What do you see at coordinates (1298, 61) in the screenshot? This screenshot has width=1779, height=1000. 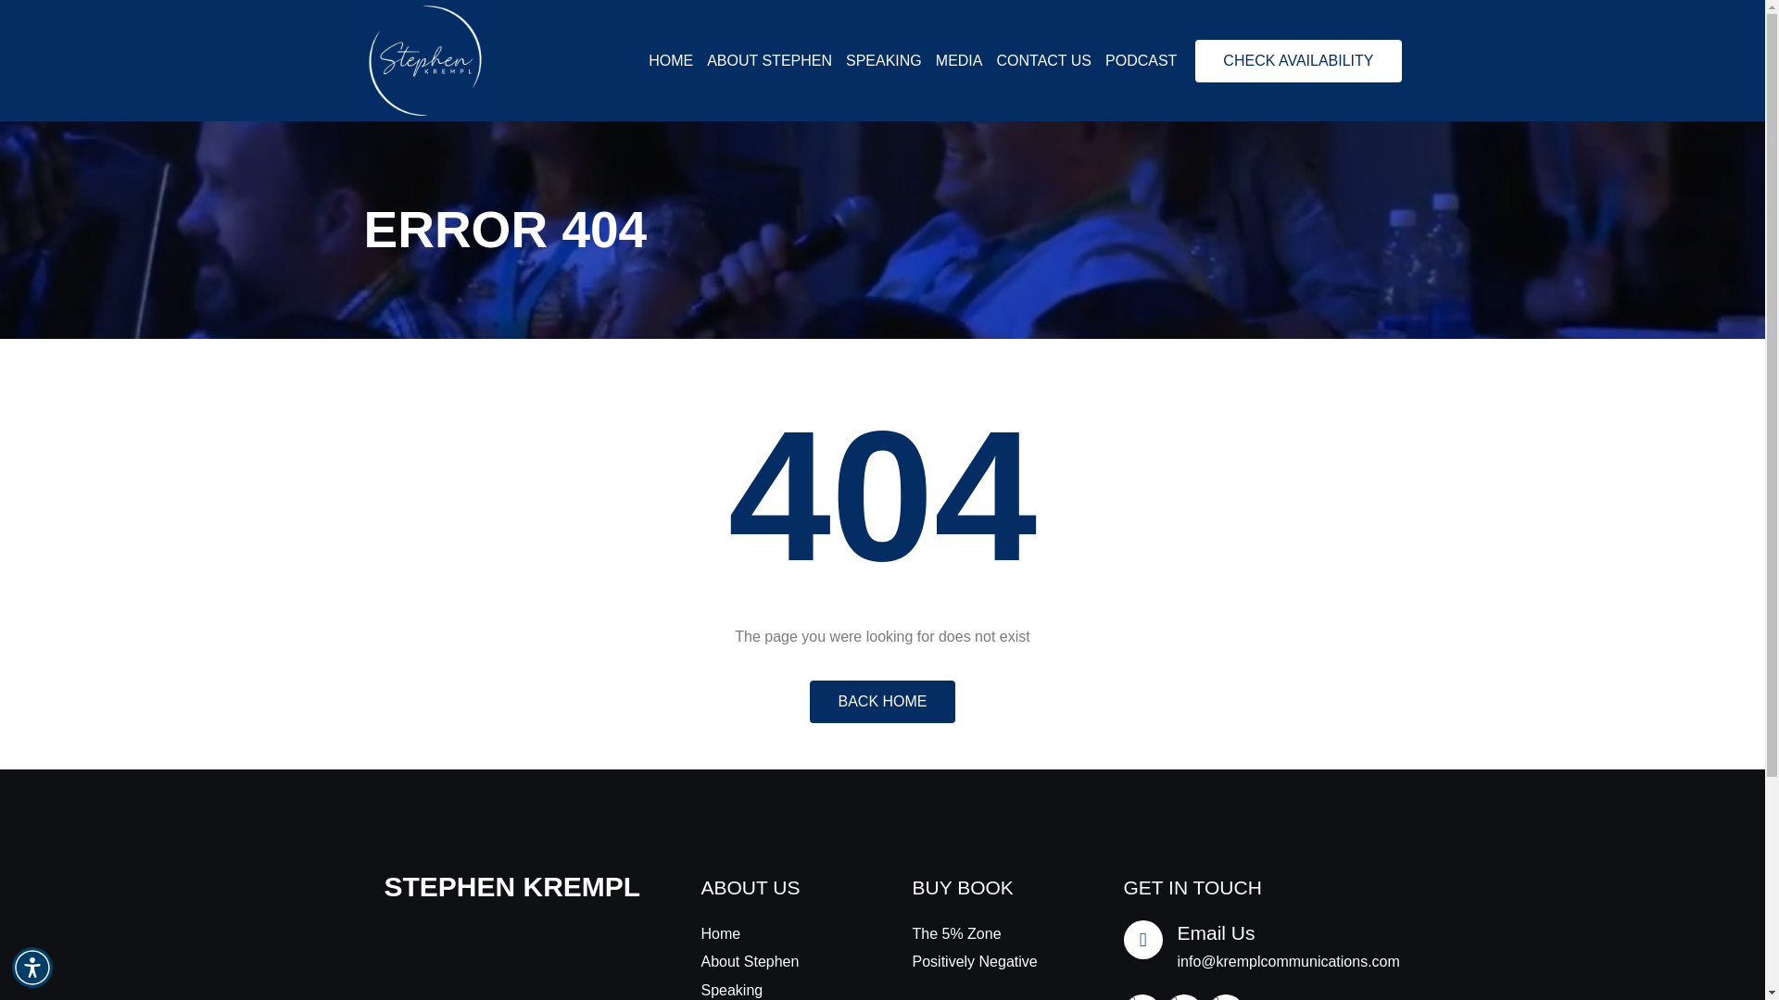 I see `CHECK AVAILABILITY` at bounding box center [1298, 61].